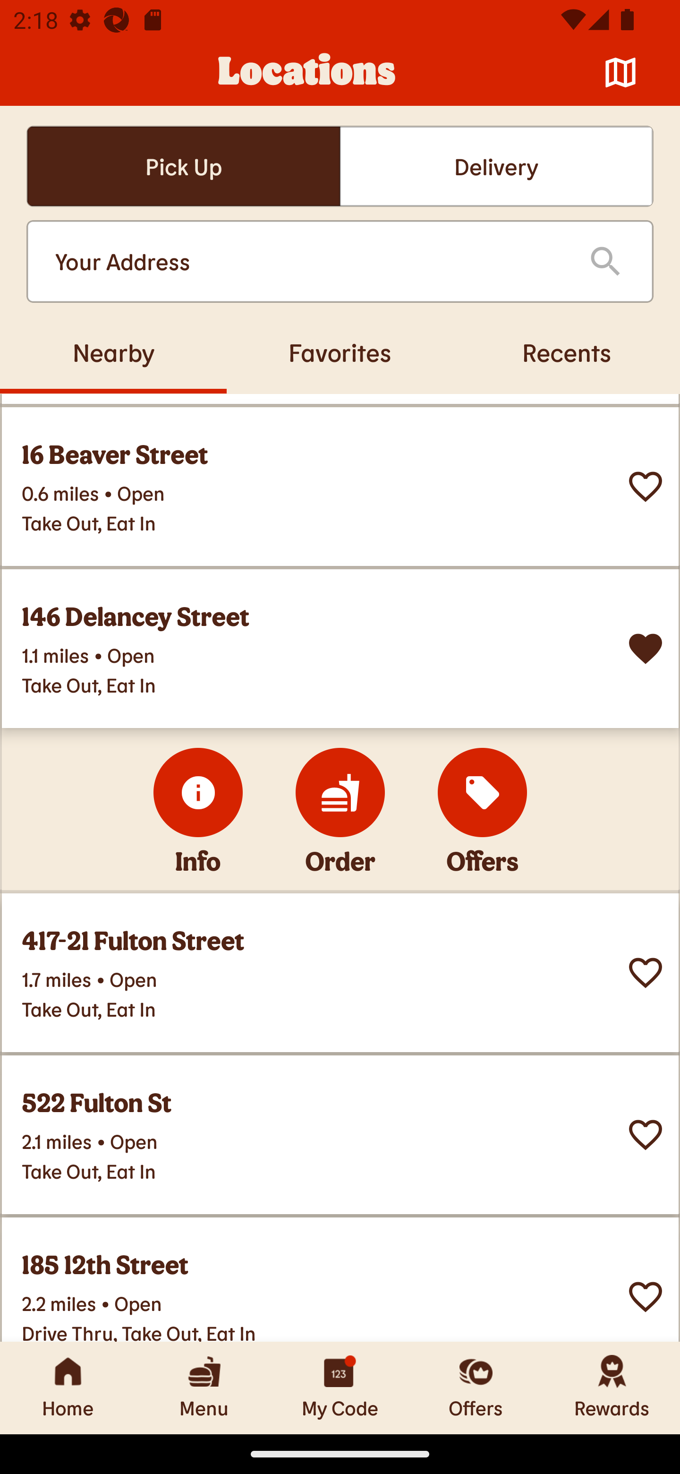 This screenshot has height=1474, width=680. I want to click on Home, so click(68, 1388).